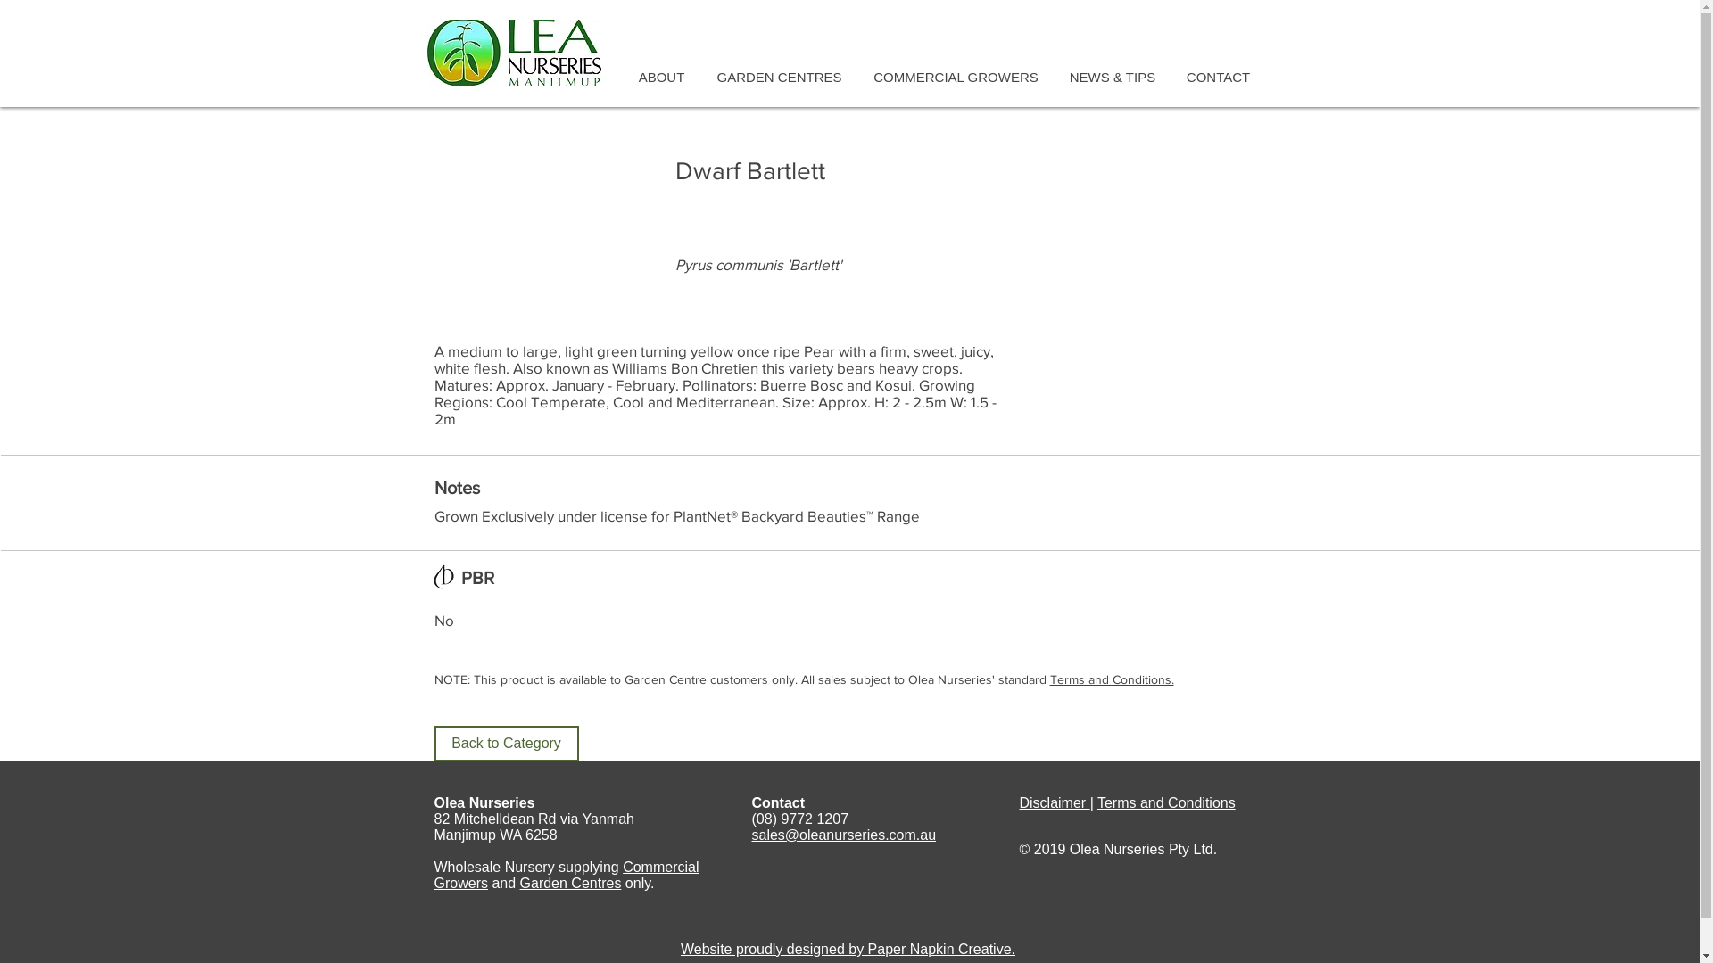 The height and width of the screenshot is (963, 1713). What do you see at coordinates (444, 576) in the screenshot?
I see `Screen Shot 2019-02-28 at 8.54.28 am.png` at bounding box center [444, 576].